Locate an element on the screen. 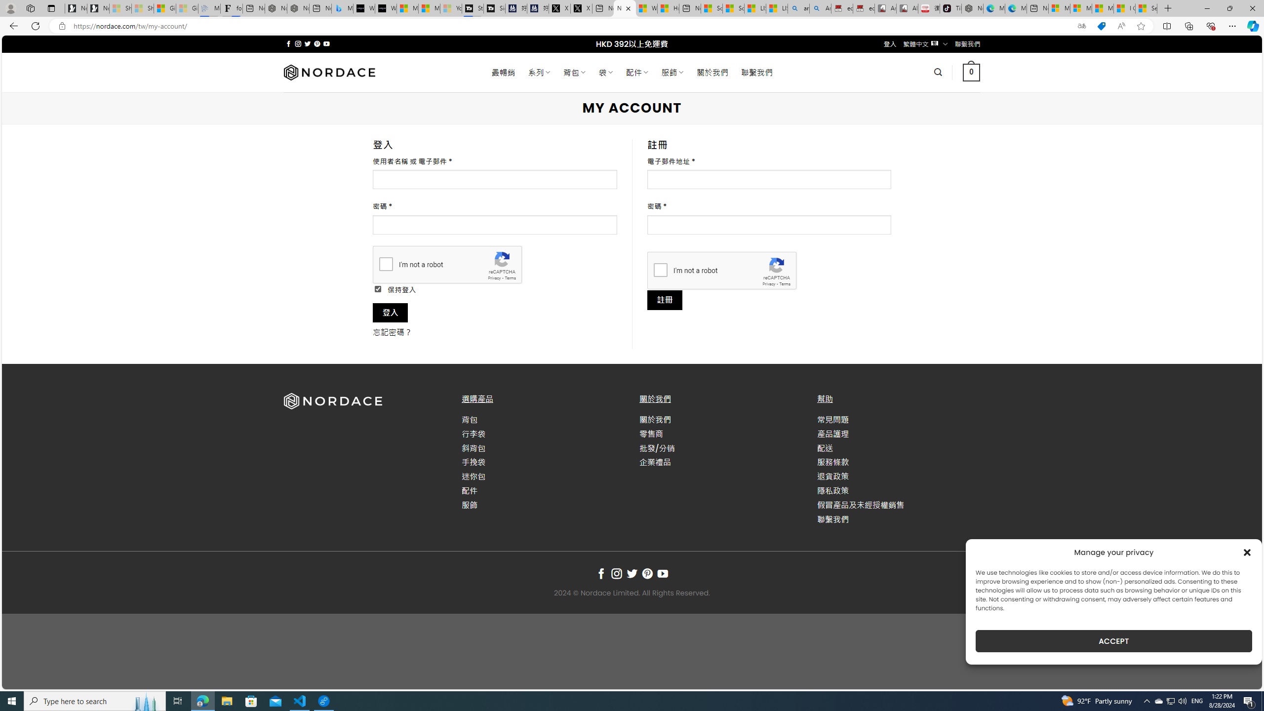 This screenshot has height=711, width=1264. Restore is located at coordinates (1229, 8).